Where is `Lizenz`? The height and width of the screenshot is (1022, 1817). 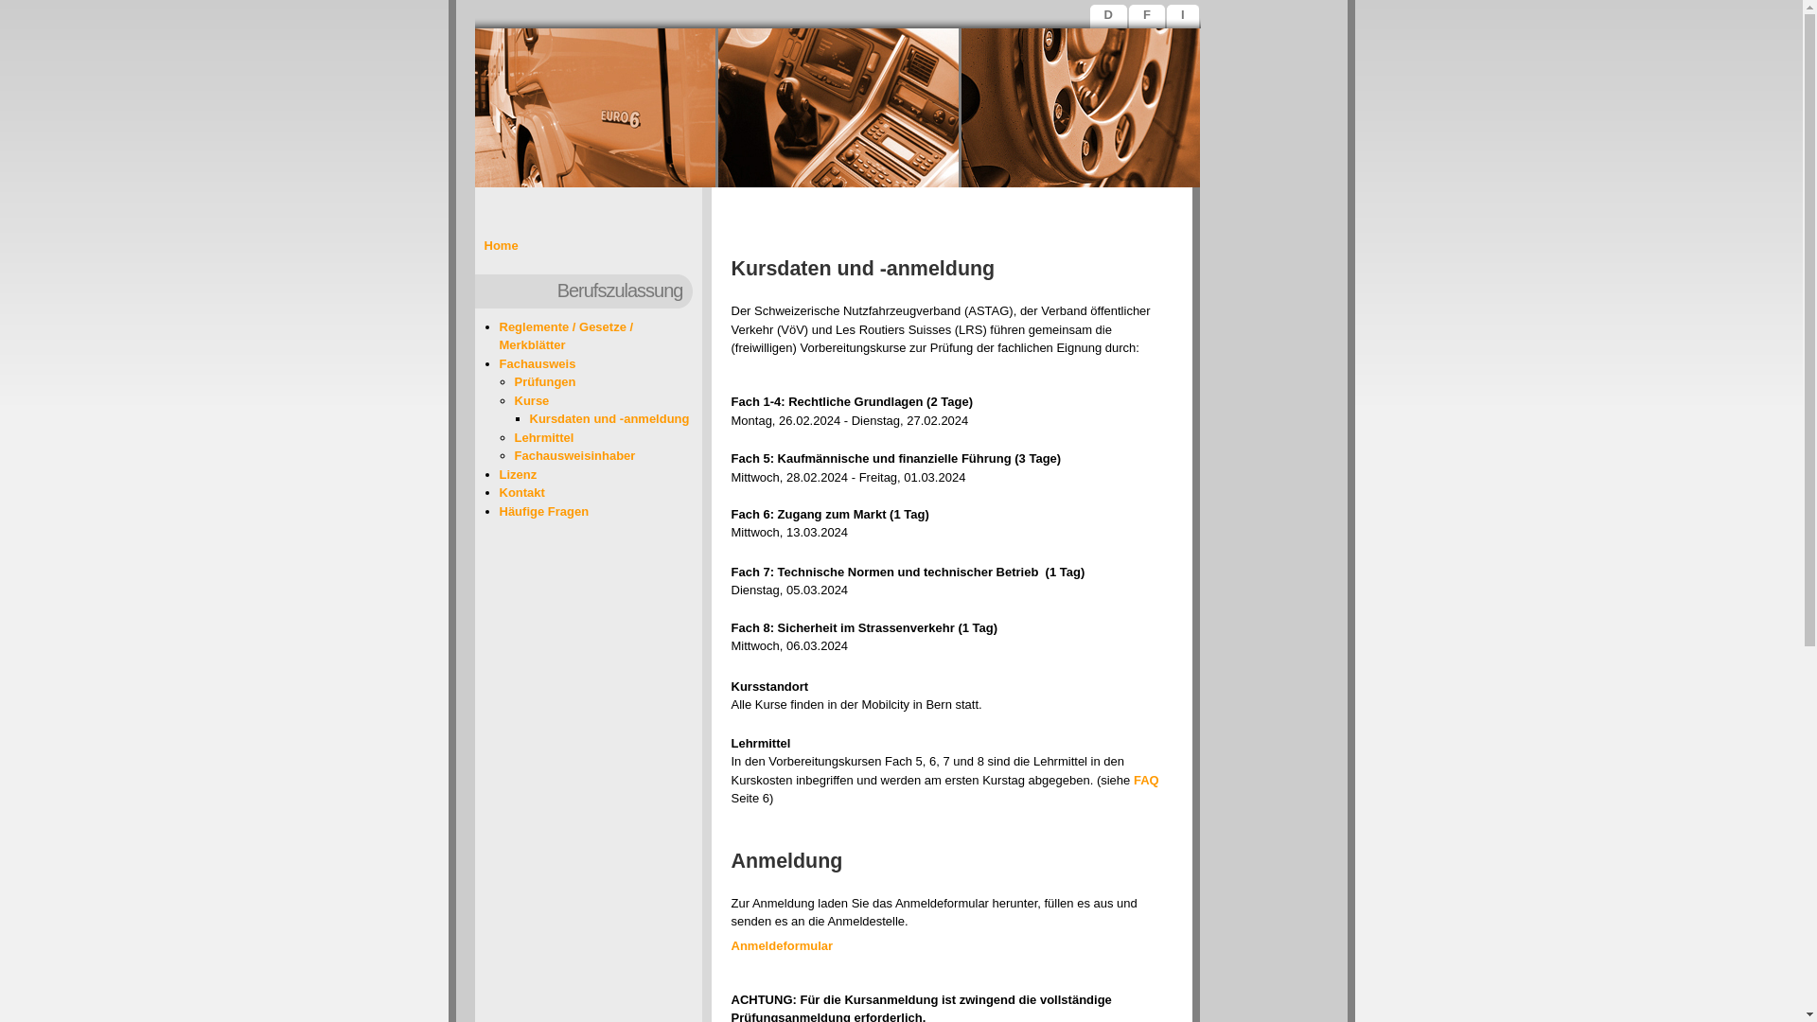
Lizenz is located at coordinates (519, 474).